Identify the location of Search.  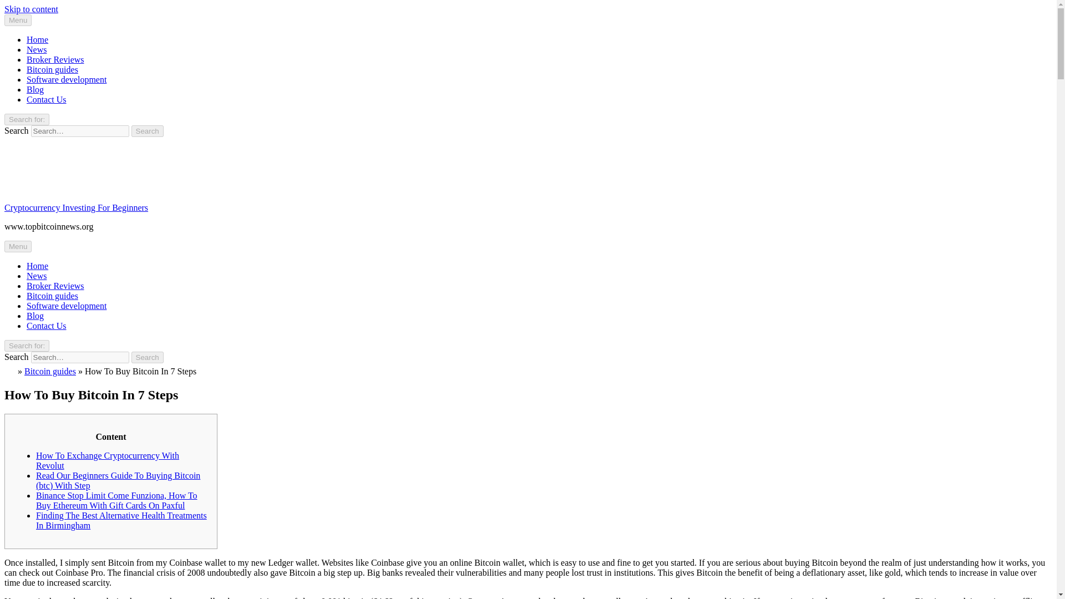
(148, 357).